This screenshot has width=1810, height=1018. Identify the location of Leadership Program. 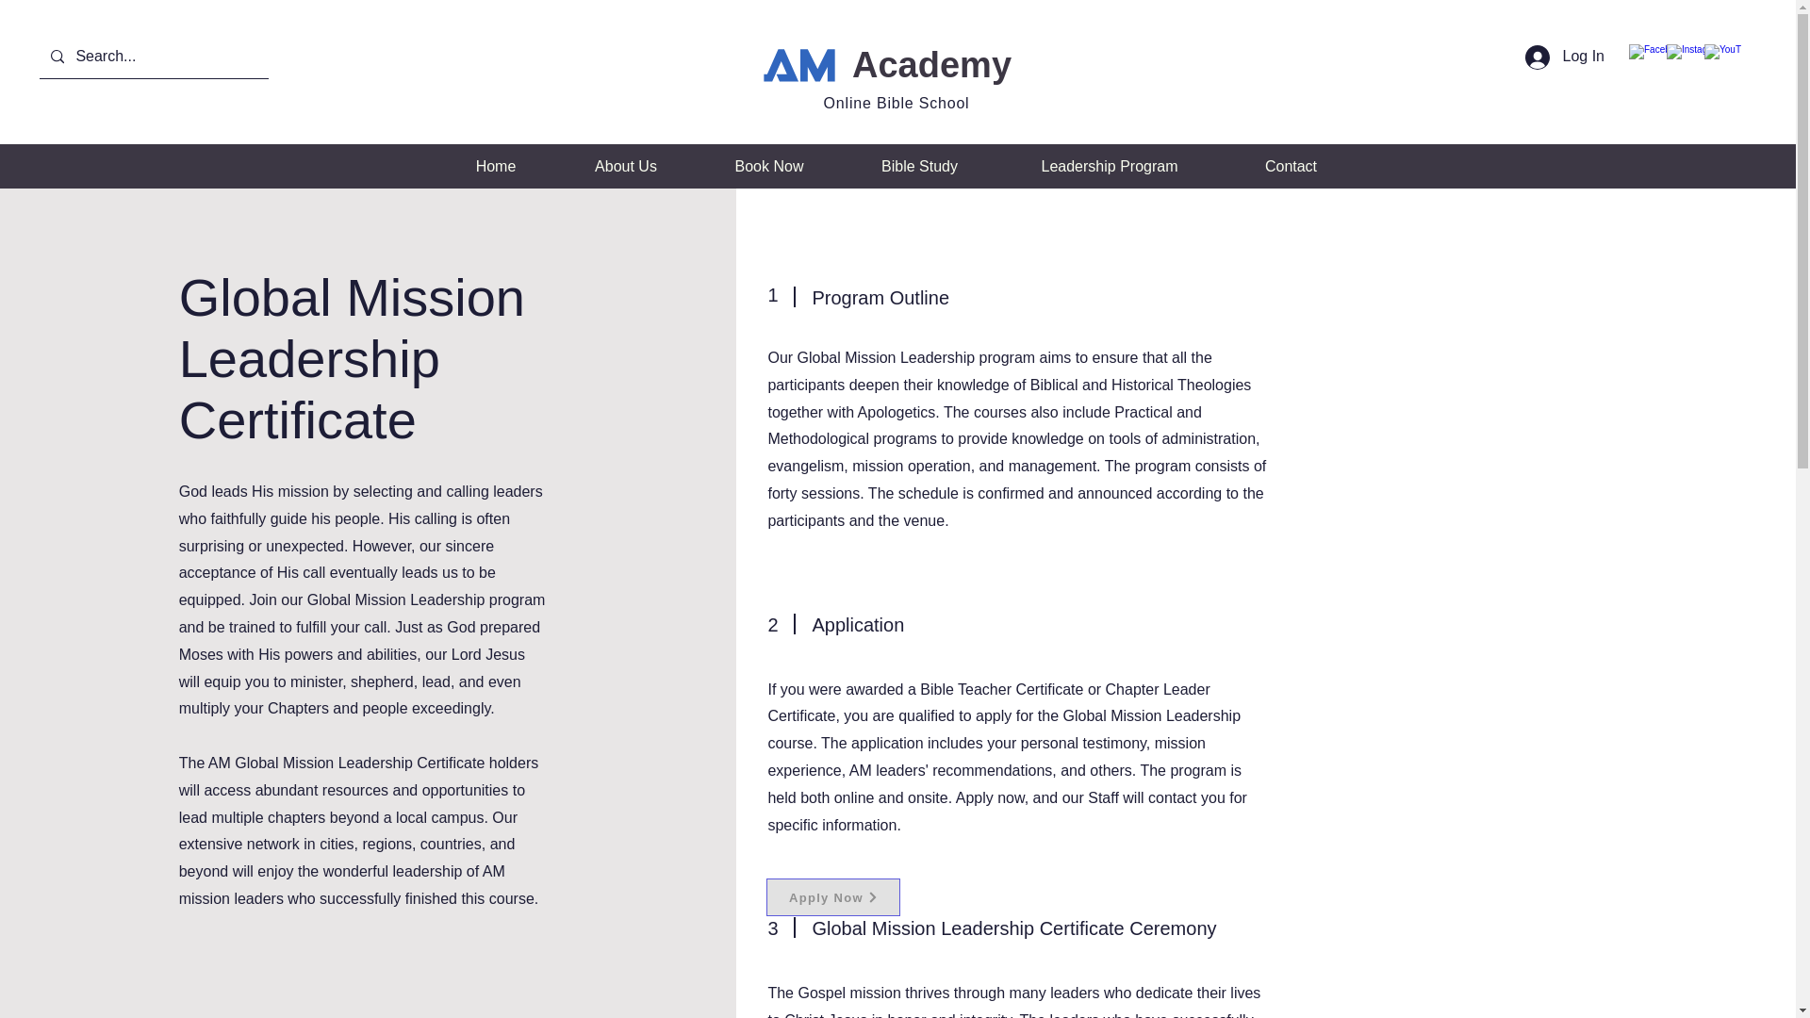
(1110, 166).